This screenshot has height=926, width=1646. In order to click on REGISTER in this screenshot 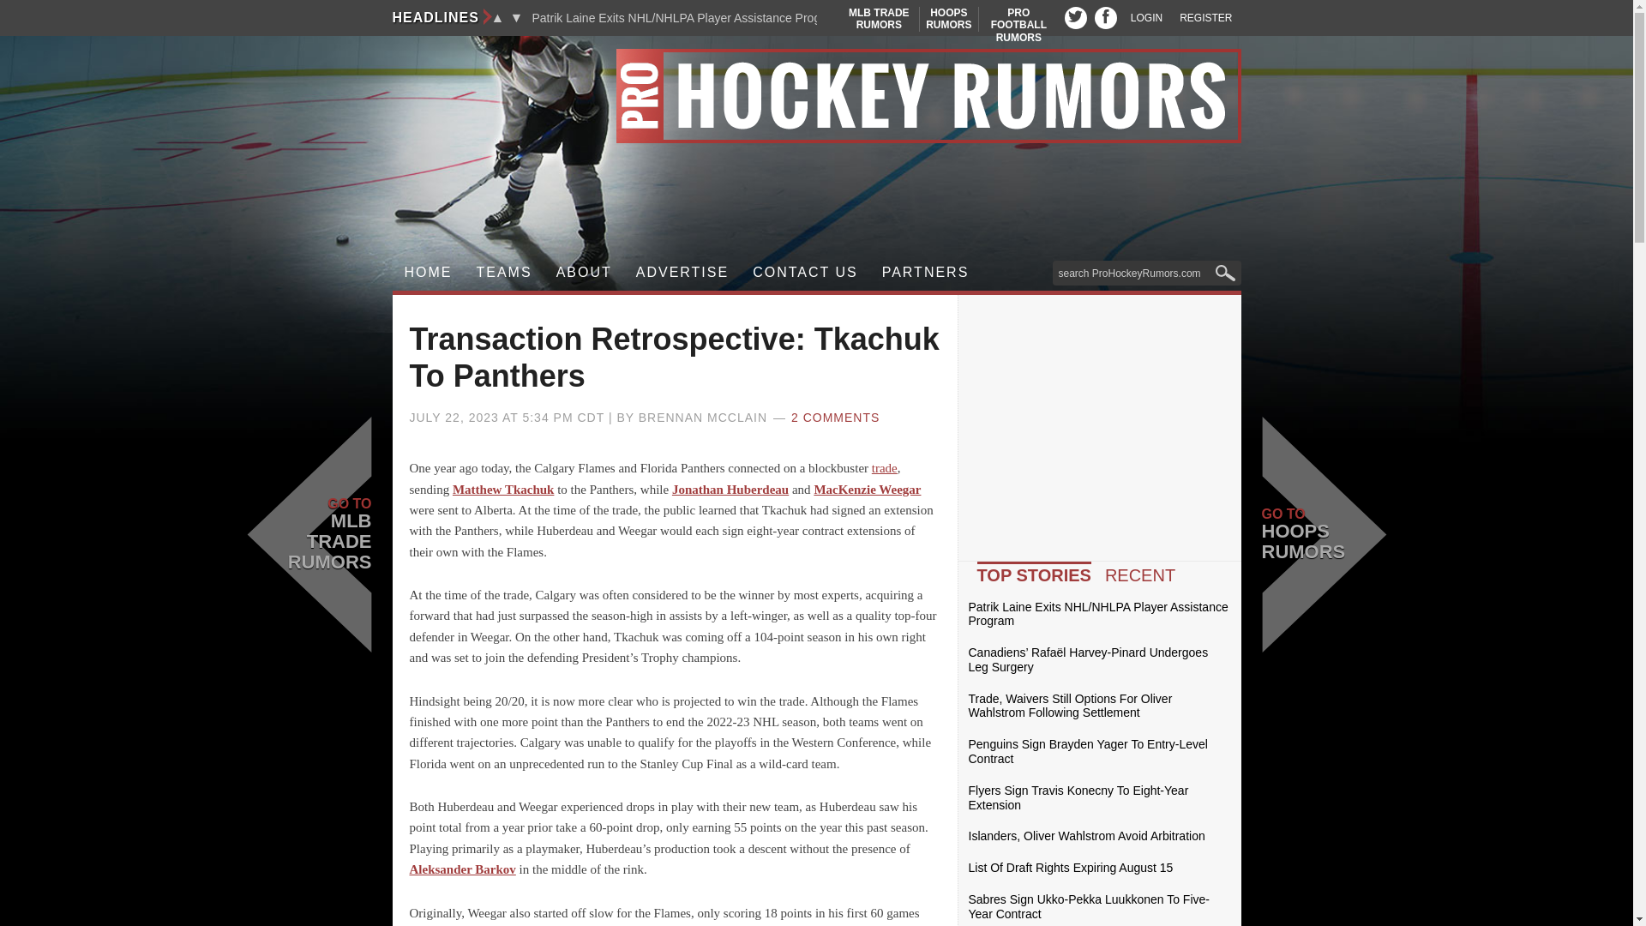, I will do `click(429, 273)`.